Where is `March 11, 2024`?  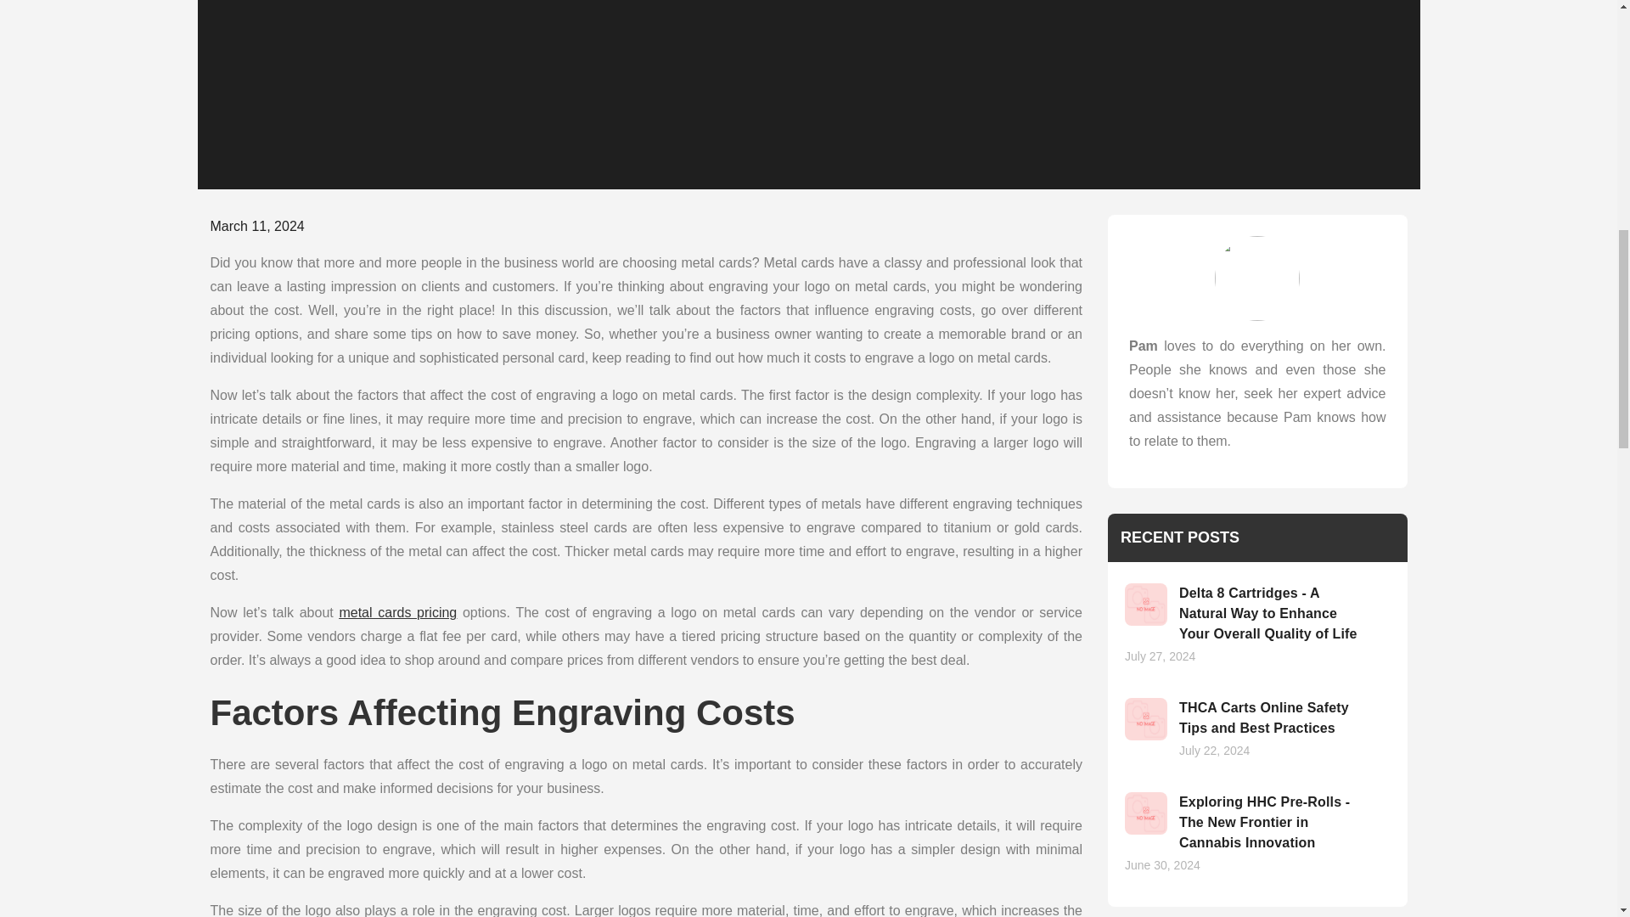 March 11, 2024 is located at coordinates (257, 226).